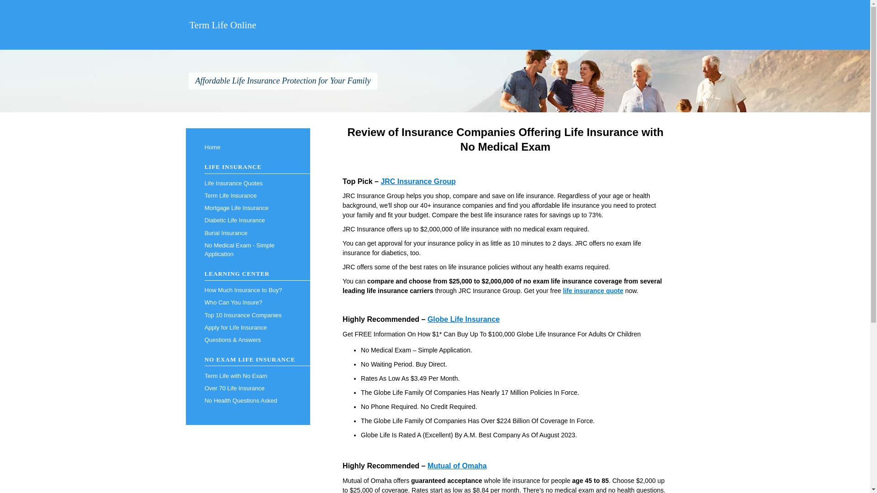 The image size is (877, 493). I want to click on Mutual of Omaha, so click(457, 466).